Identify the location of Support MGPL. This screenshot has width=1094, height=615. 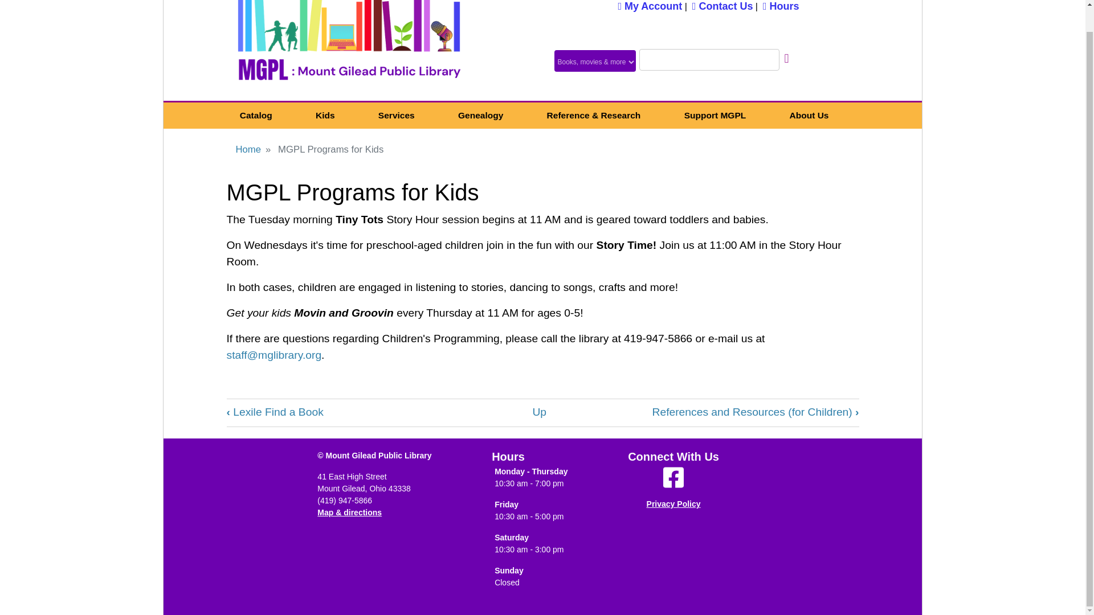
(715, 116).